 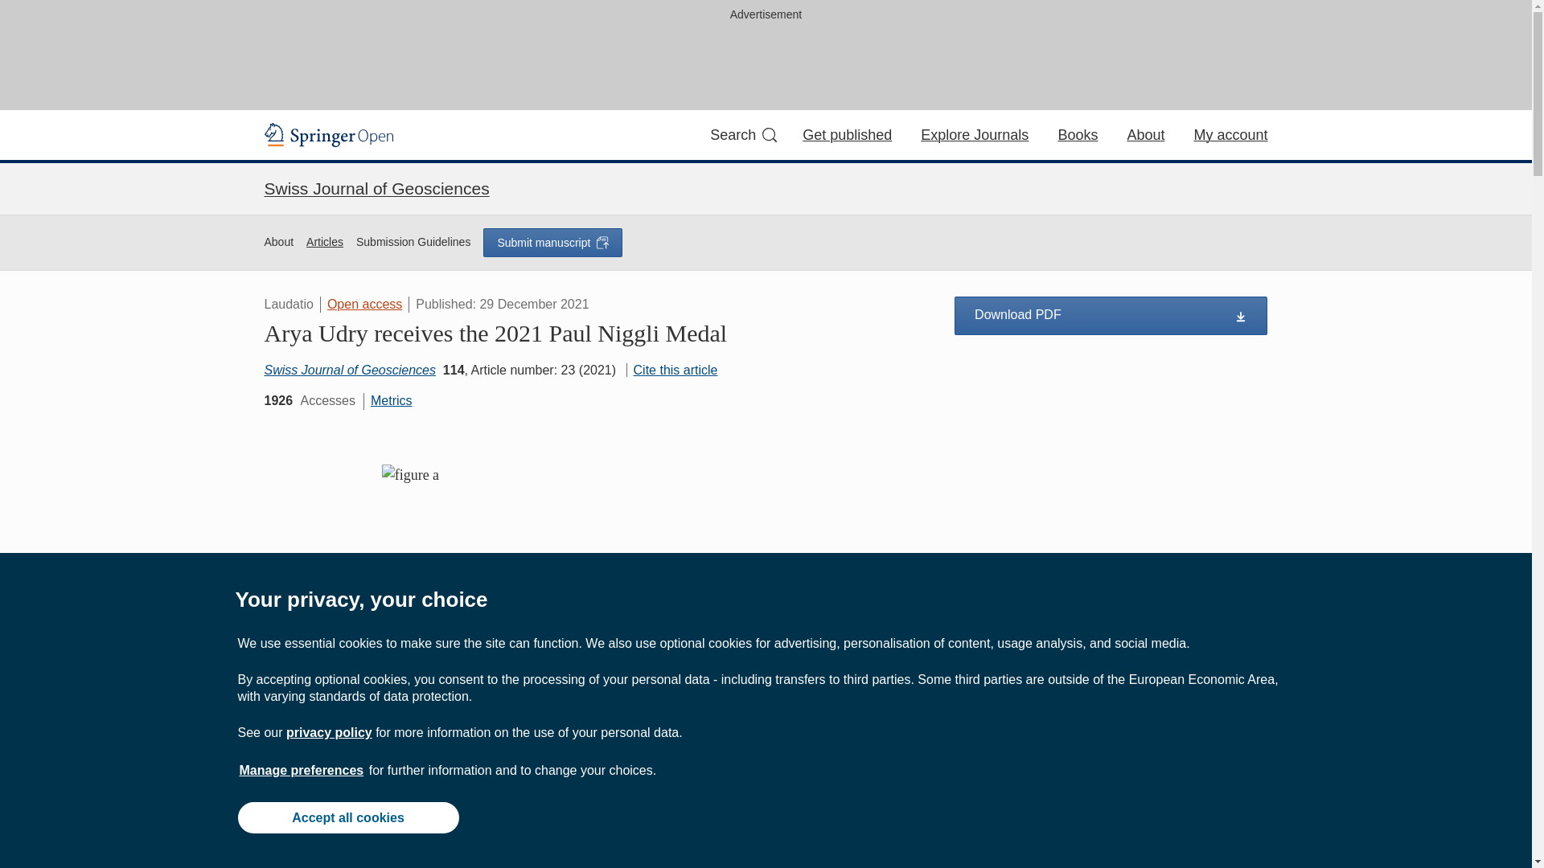 What do you see at coordinates (1078, 135) in the screenshot?
I see `Books` at bounding box center [1078, 135].